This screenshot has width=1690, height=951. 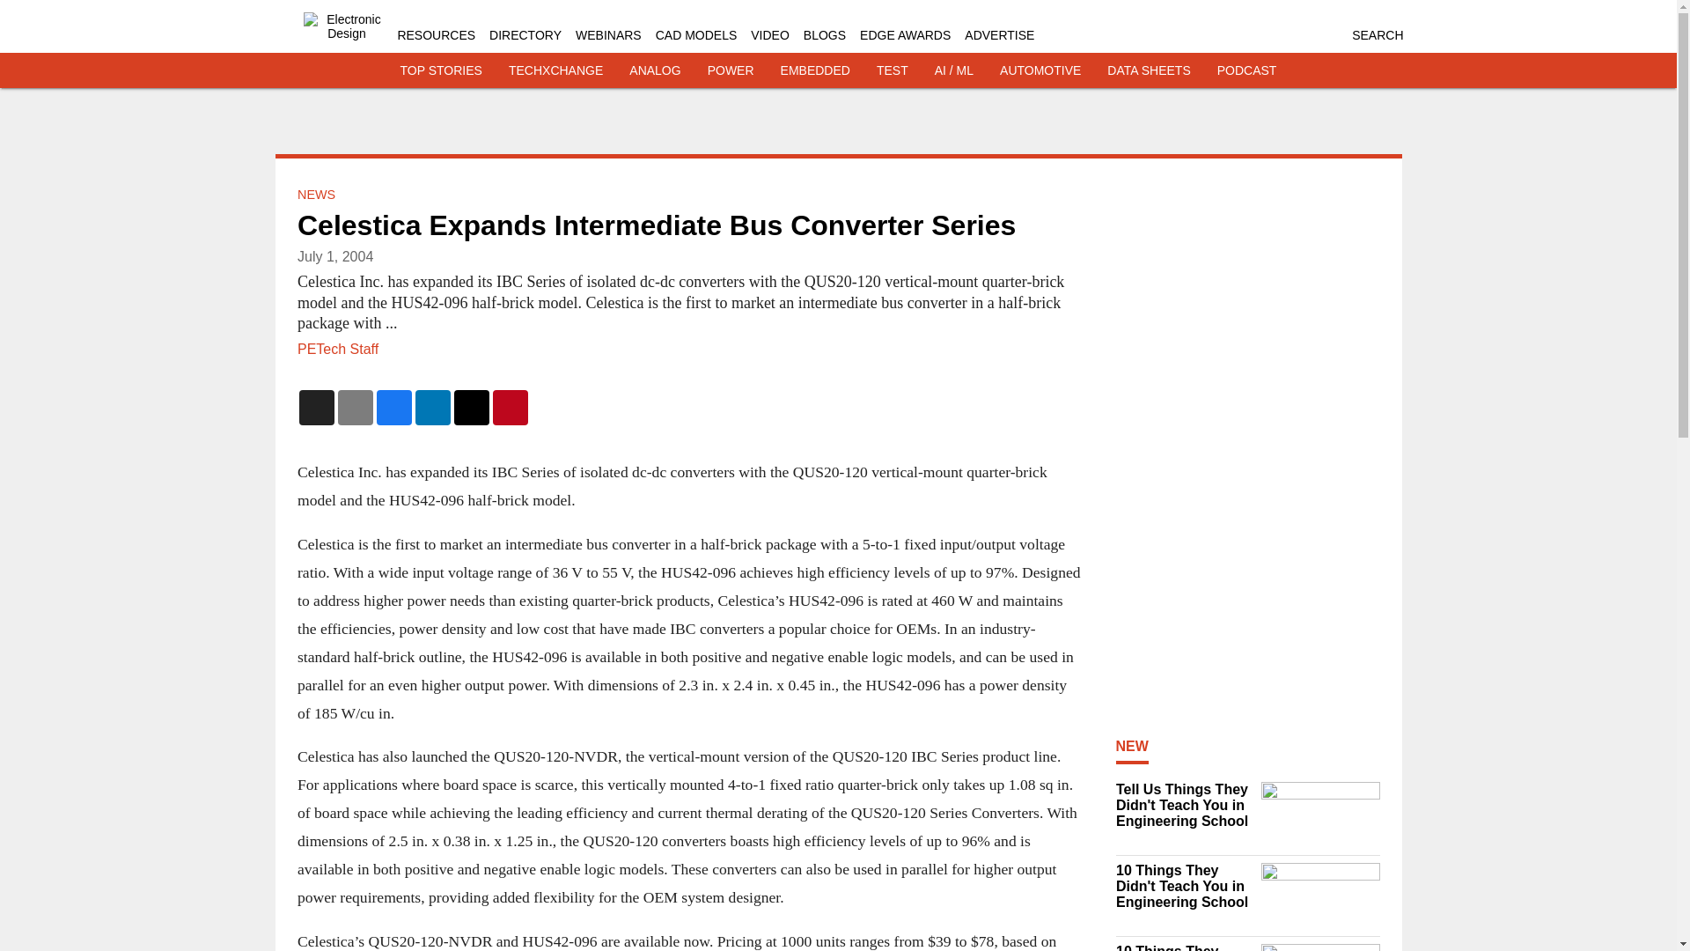 What do you see at coordinates (436, 35) in the screenshot?
I see `RESOURCES` at bounding box center [436, 35].